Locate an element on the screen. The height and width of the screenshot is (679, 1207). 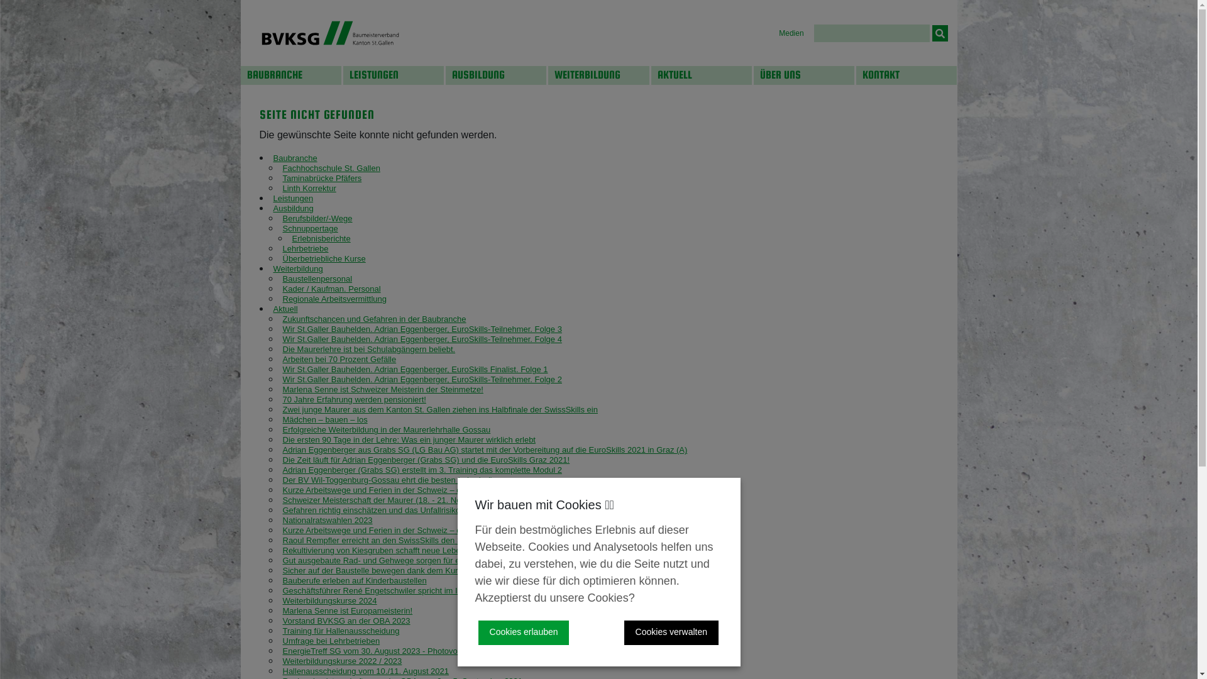
Nationalratswahlen 2023 is located at coordinates (328, 521).